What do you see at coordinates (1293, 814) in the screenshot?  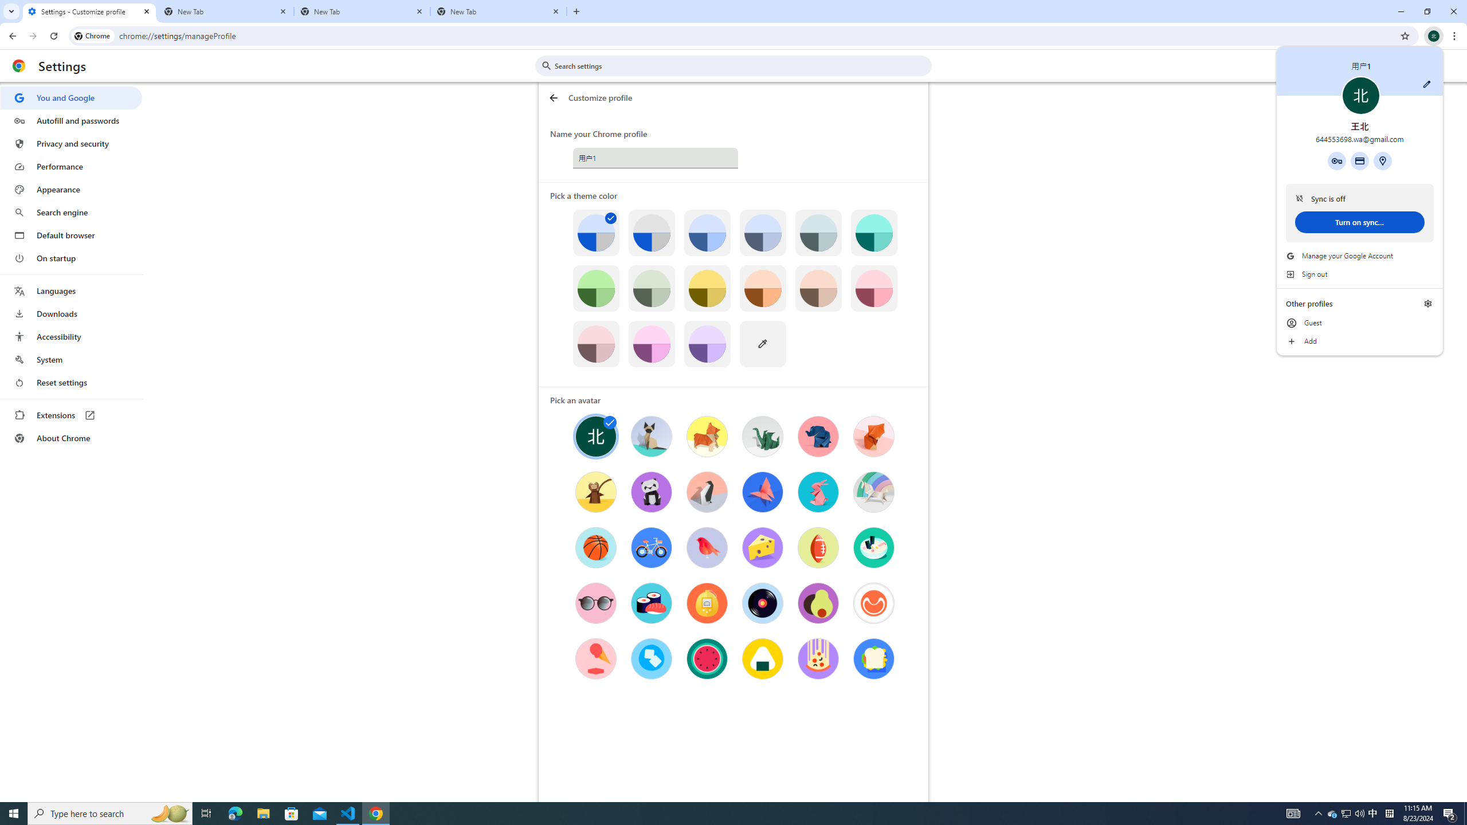 I see `AutomationID: 4105` at bounding box center [1293, 814].